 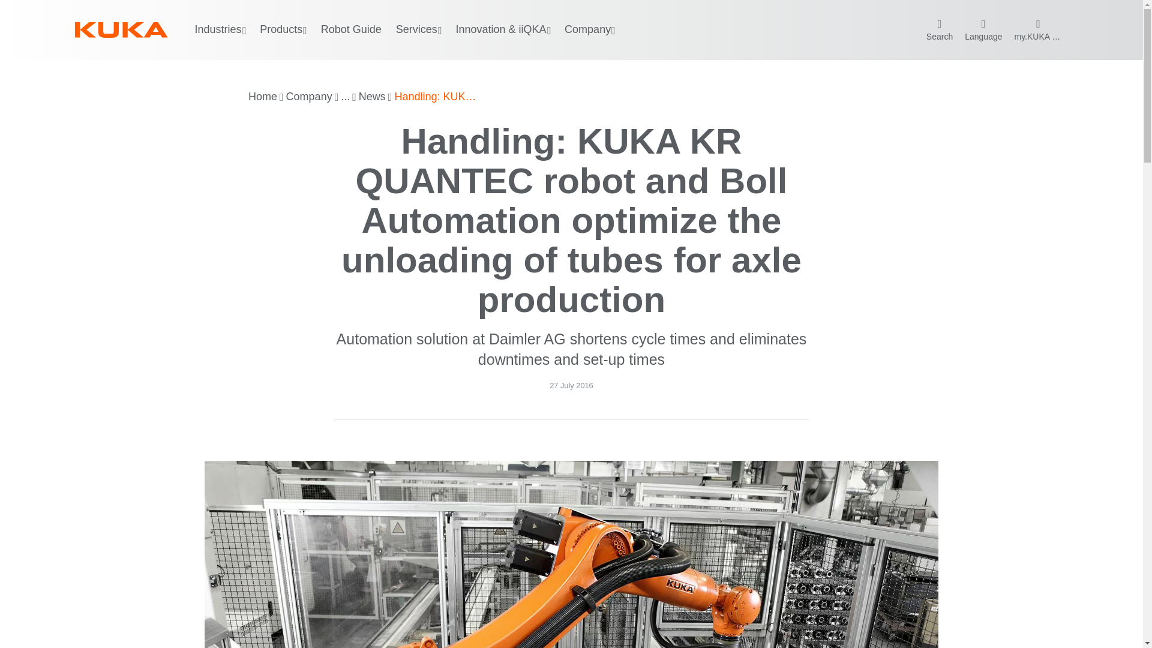 What do you see at coordinates (309, 97) in the screenshot?
I see `Company` at bounding box center [309, 97].